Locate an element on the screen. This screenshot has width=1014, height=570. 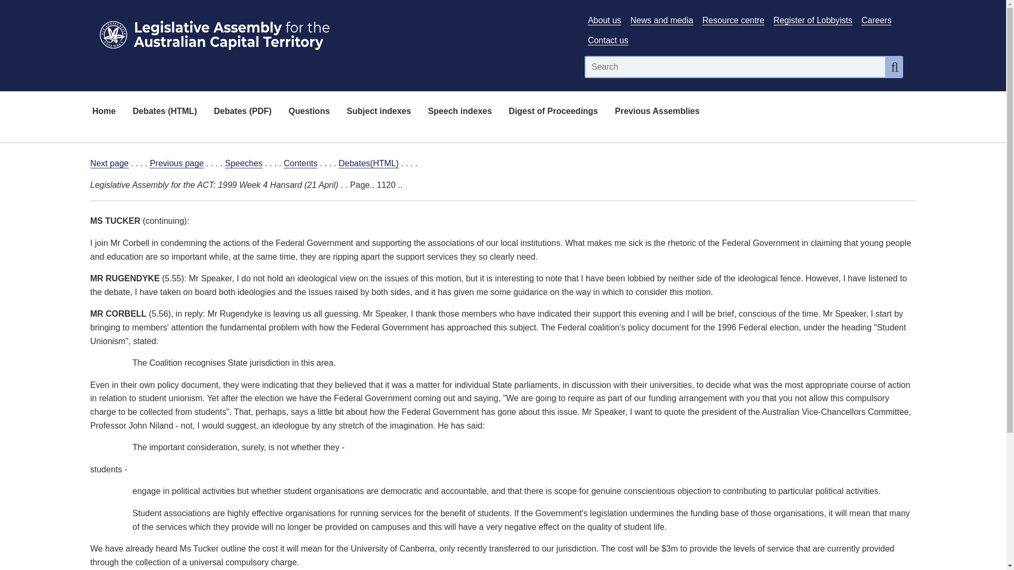
Home is located at coordinates (104, 112).